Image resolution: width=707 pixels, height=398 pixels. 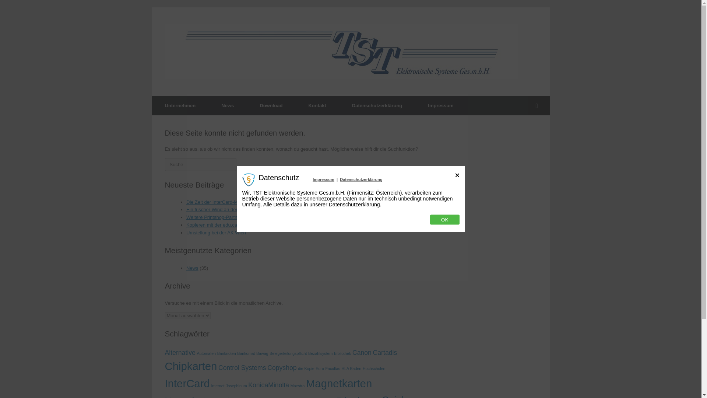 I want to click on Chipkarten, so click(x=191, y=366).